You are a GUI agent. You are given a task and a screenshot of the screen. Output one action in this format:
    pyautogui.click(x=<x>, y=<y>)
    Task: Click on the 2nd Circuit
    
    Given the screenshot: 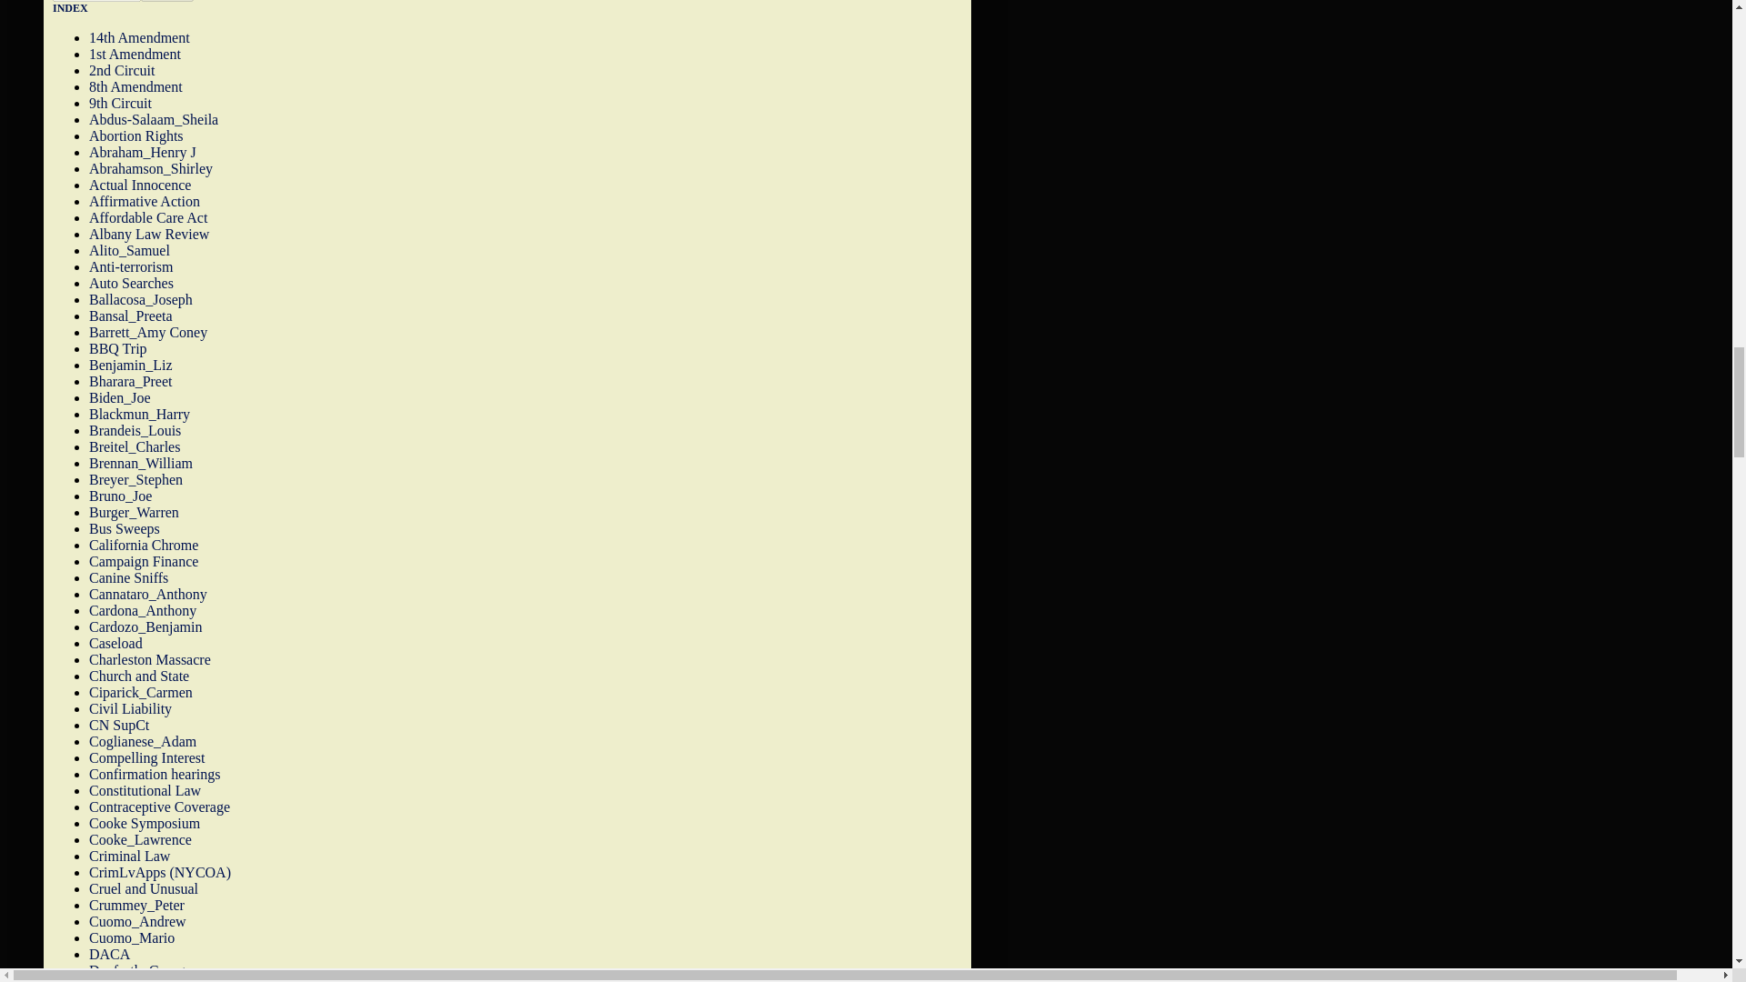 What is the action you would take?
    pyautogui.click(x=122, y=71)
    